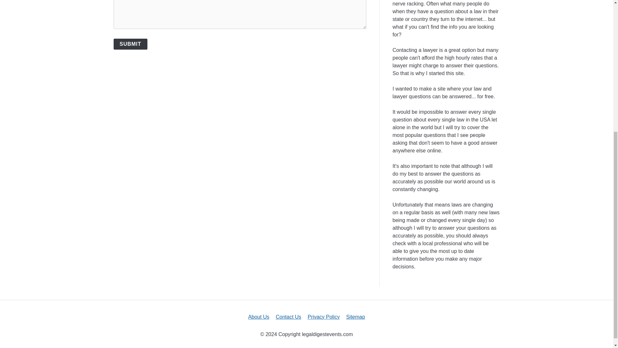 This screenshot has width=618, height=348. What do you see at coordinates (259, 317) in the screenshot?
I see `About Us` at bounding box center [259, 317].